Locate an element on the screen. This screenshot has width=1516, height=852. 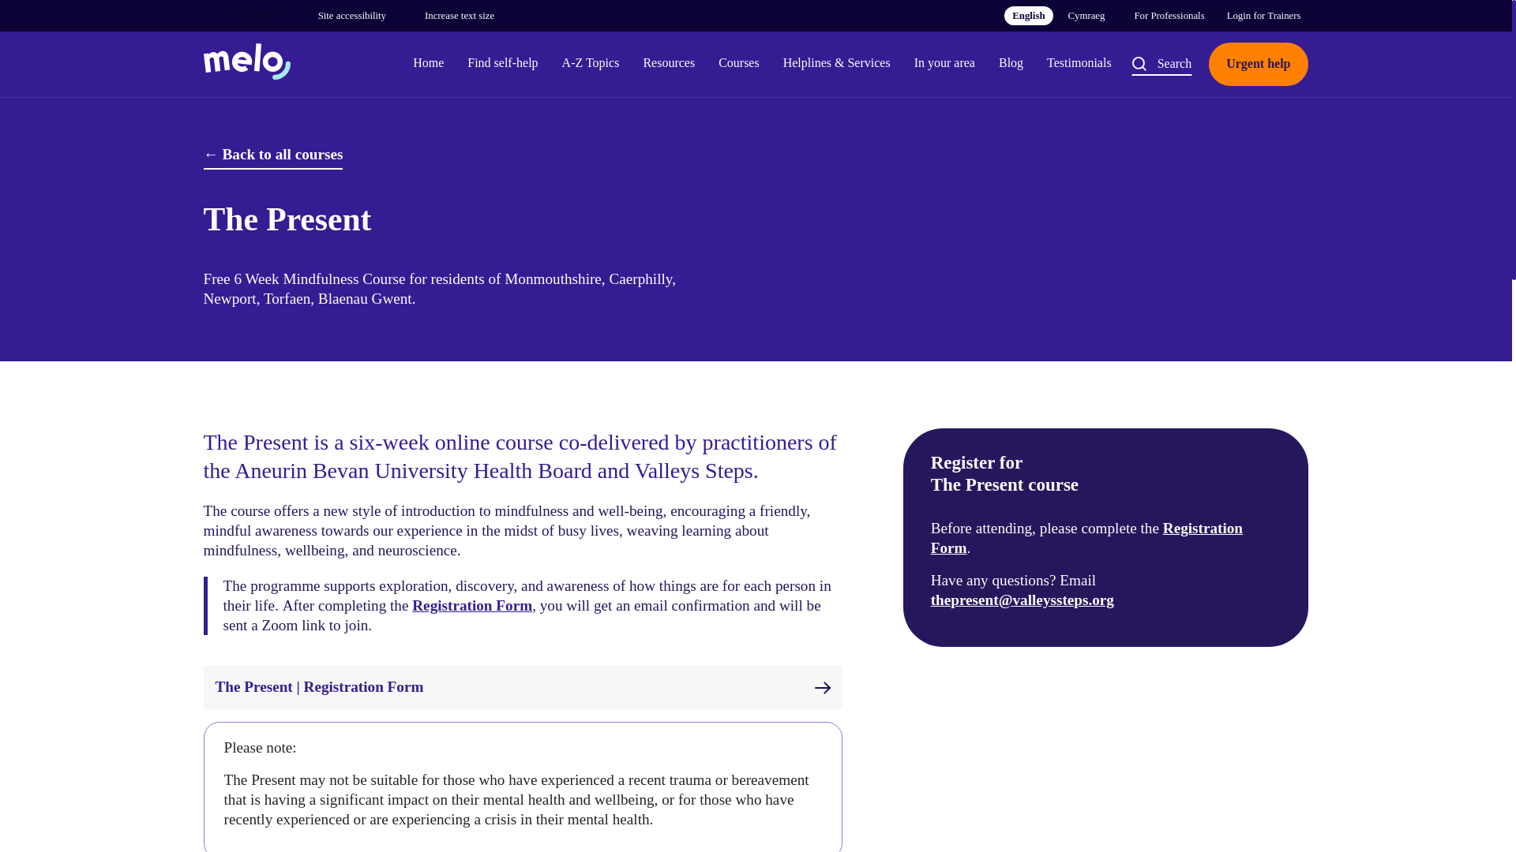
Home is located at coordinates (428, 64).